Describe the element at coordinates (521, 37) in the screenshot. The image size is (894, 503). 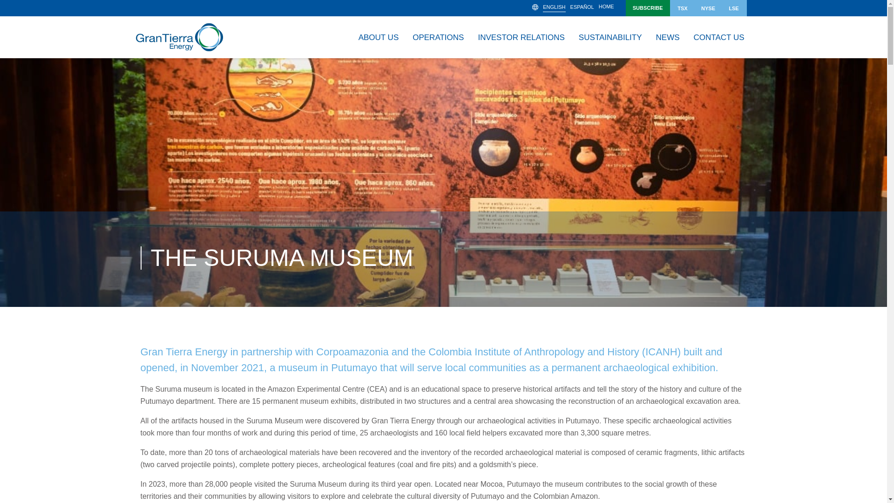
I see `INVESTOR RELATIONS` at that location.